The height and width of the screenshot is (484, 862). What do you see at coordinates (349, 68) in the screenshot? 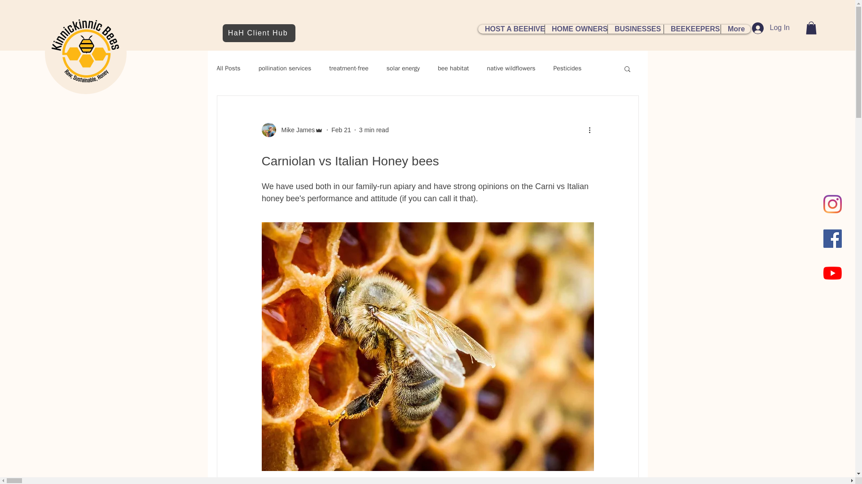
I see `treatment-free` at bounding box center [349, 68].